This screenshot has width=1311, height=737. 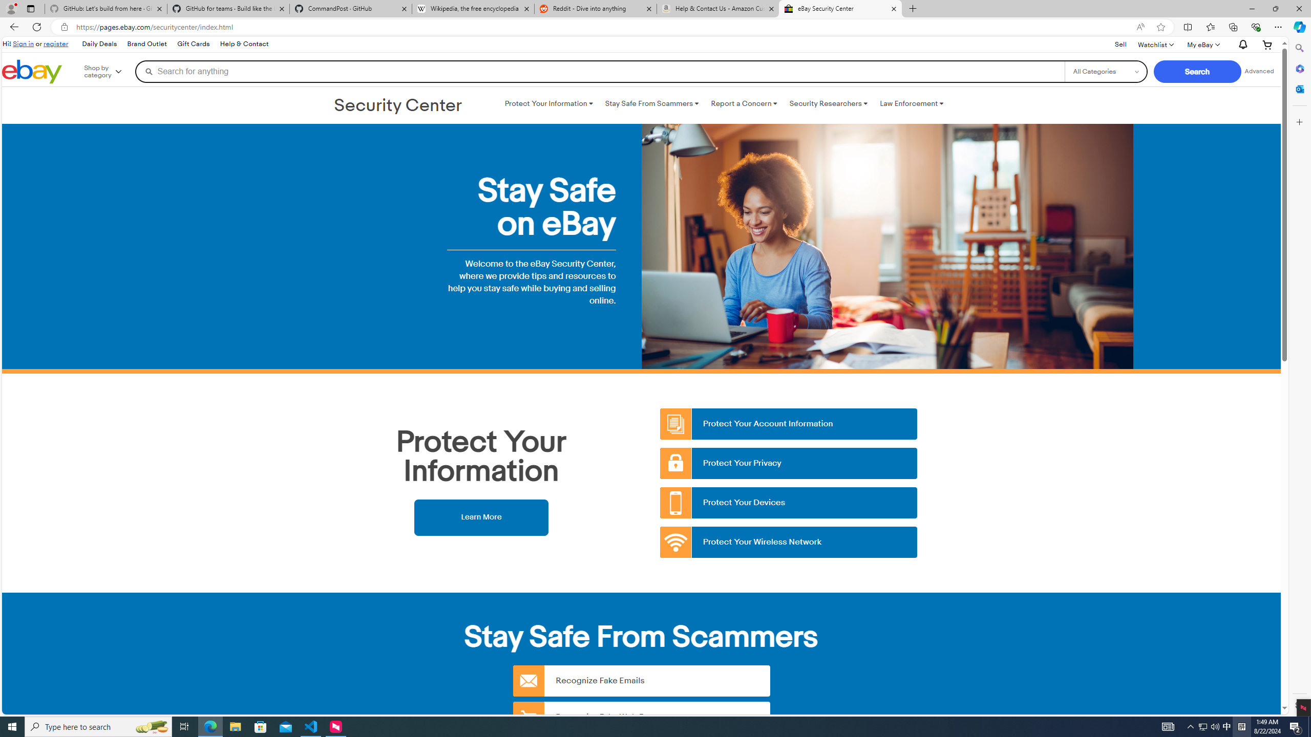 What do you see at coordinates (32, 72) in the screenshot?
I see `eBay Home` at bounding box center [32, 72].